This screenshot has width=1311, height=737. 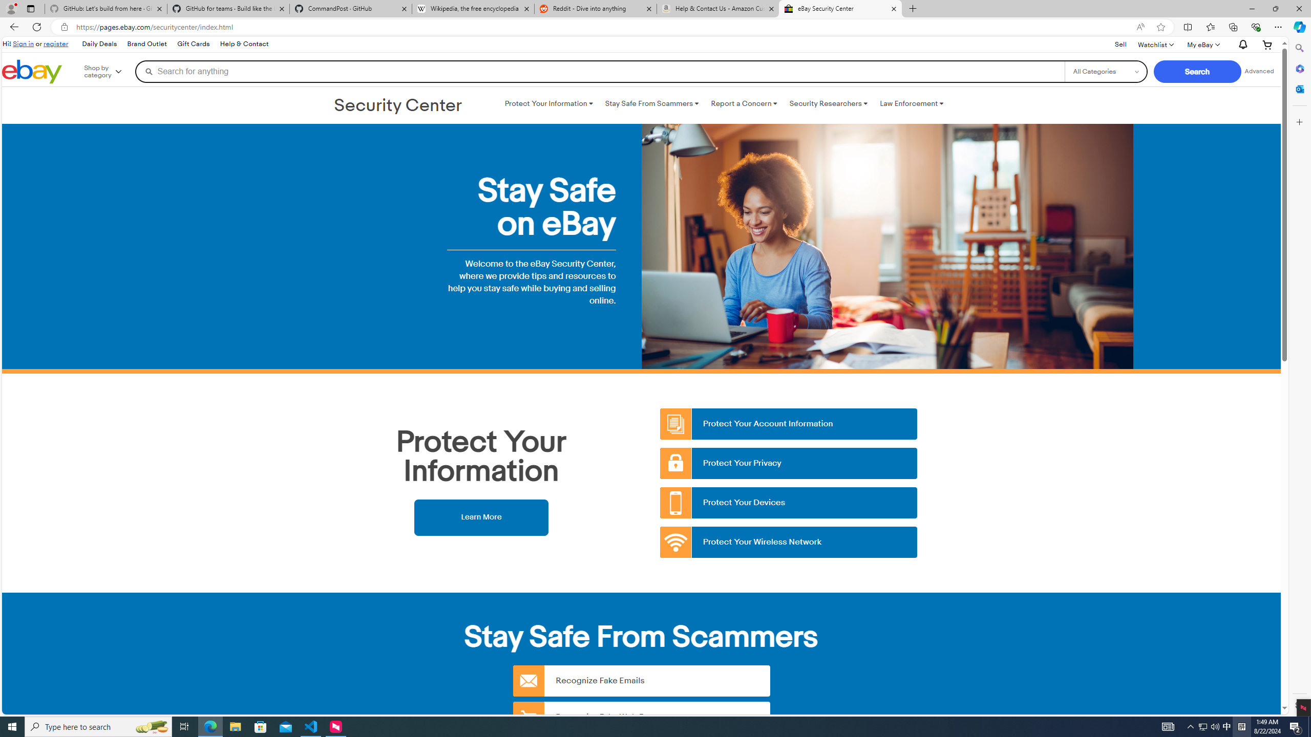 What do you see at coordinates (32, 72) in the screenshot?
I see `eBay Home` at bounding box center [32, 72].